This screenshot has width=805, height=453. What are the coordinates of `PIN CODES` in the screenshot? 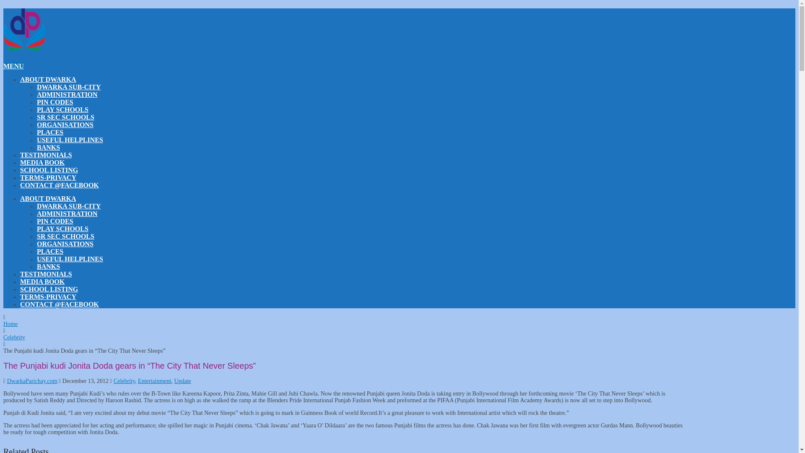 It's located at (55, 102).